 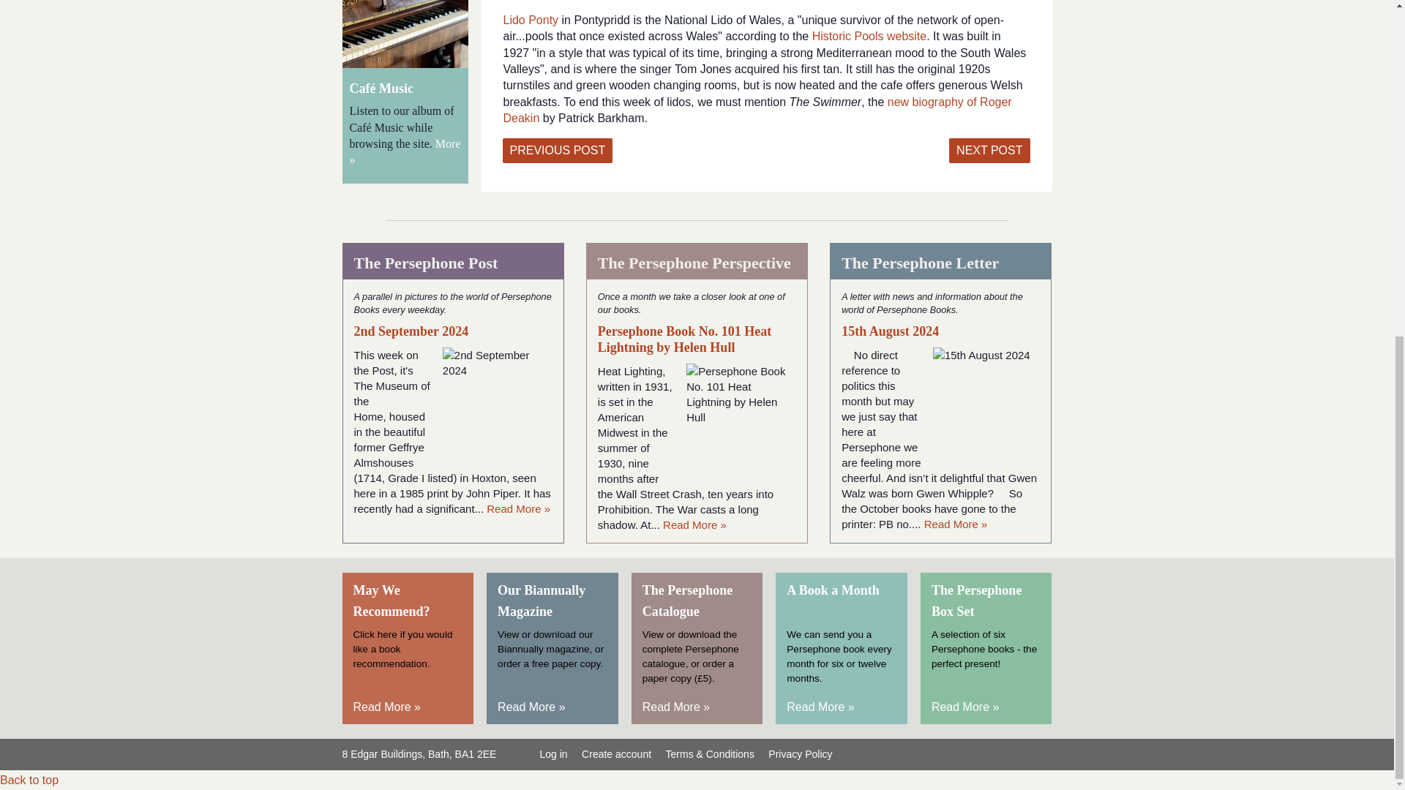 I want to click on the new biography, so click(x=757, y=110).